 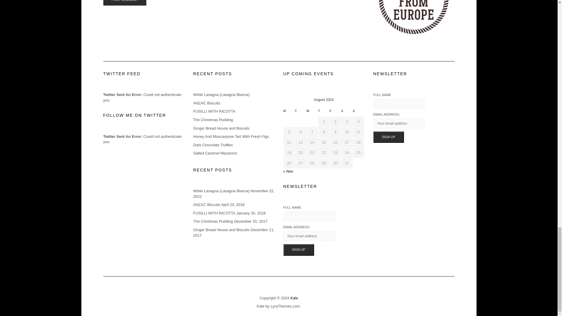 What do you see at coordinates (124, 3) in the screenshot?
I see `Post Comment` at bounding box center [124, 3].